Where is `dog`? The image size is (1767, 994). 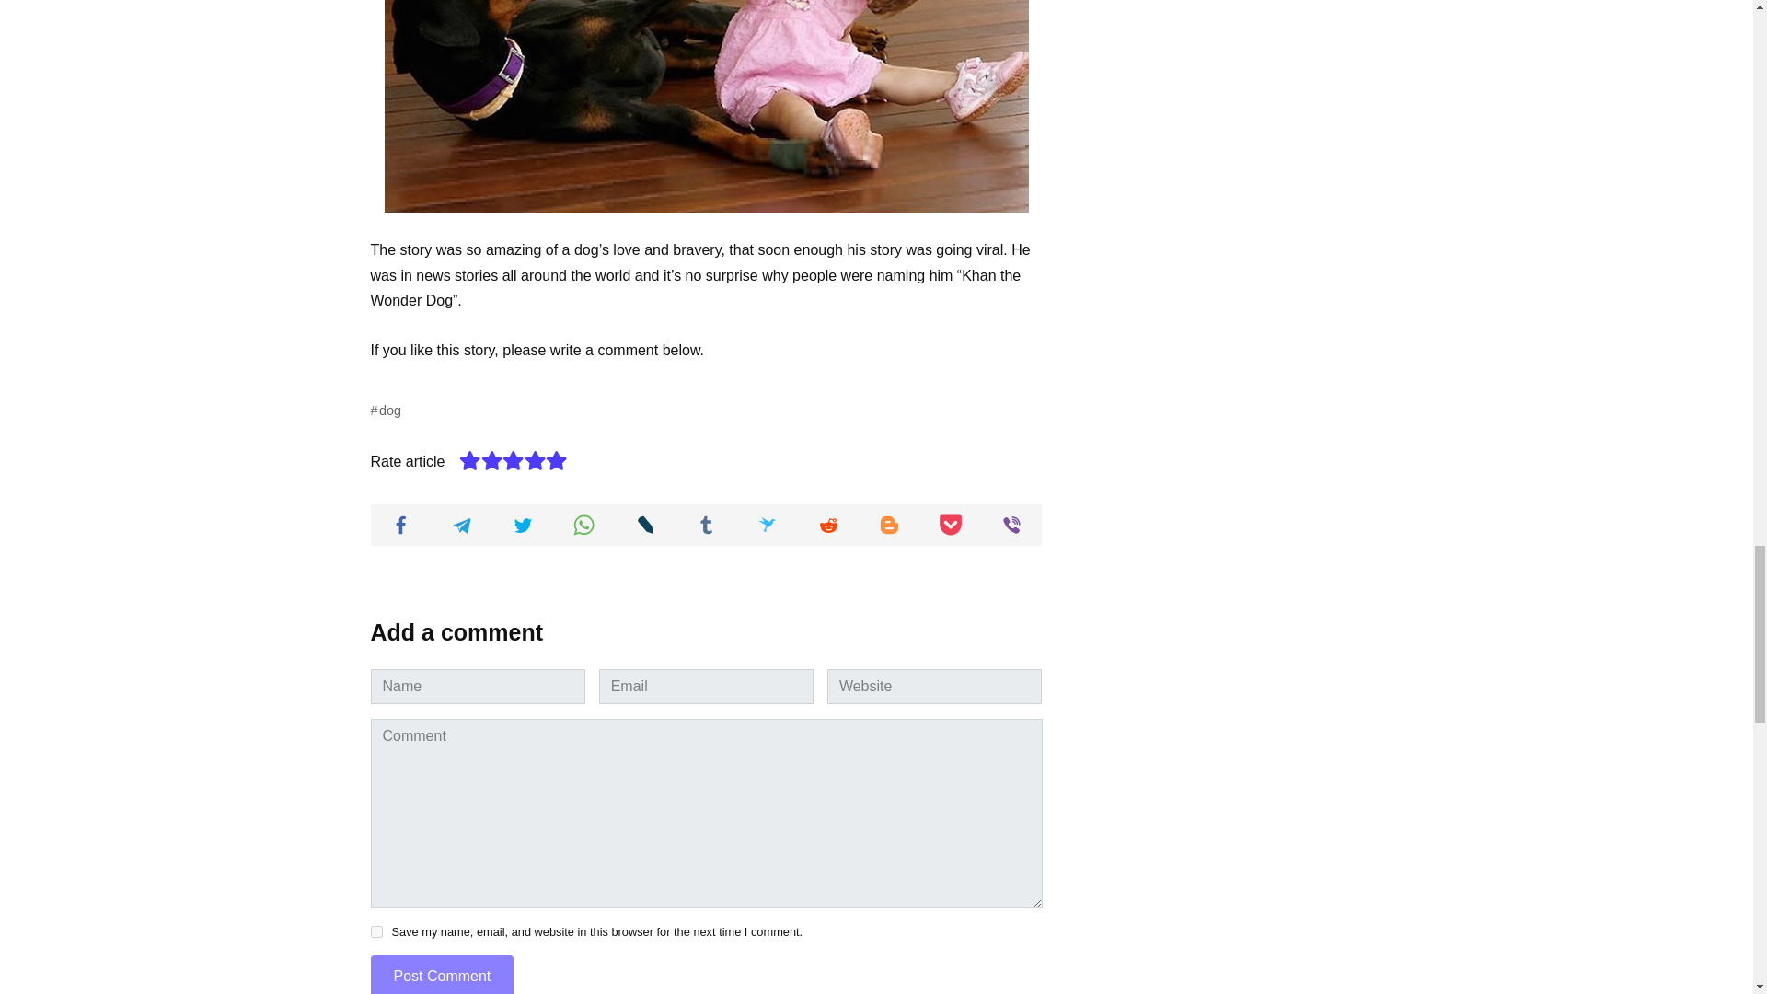 dog is located at coordinates (385, 410).